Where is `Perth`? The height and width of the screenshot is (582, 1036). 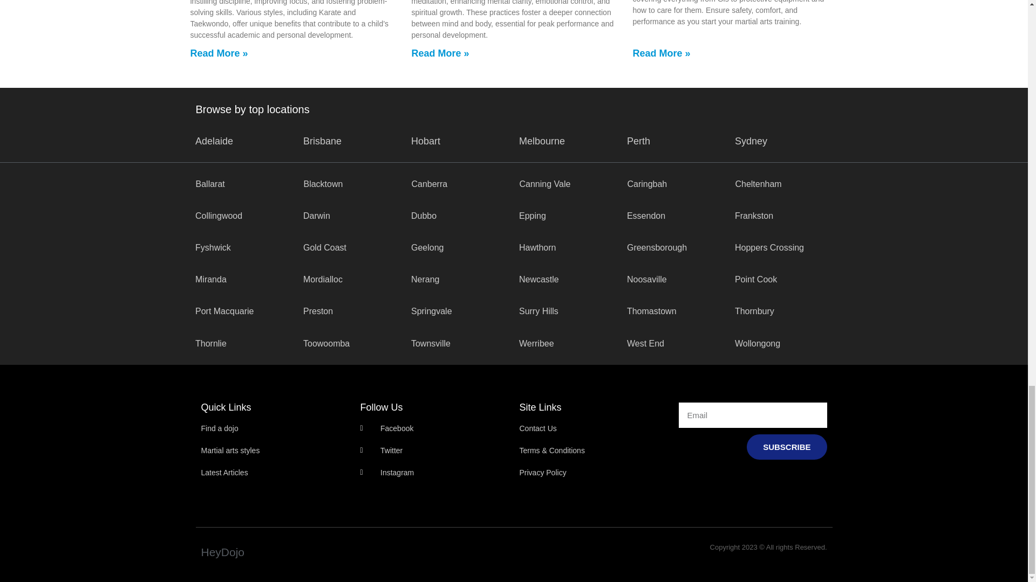
Perth is located at coordinates (638, 141).